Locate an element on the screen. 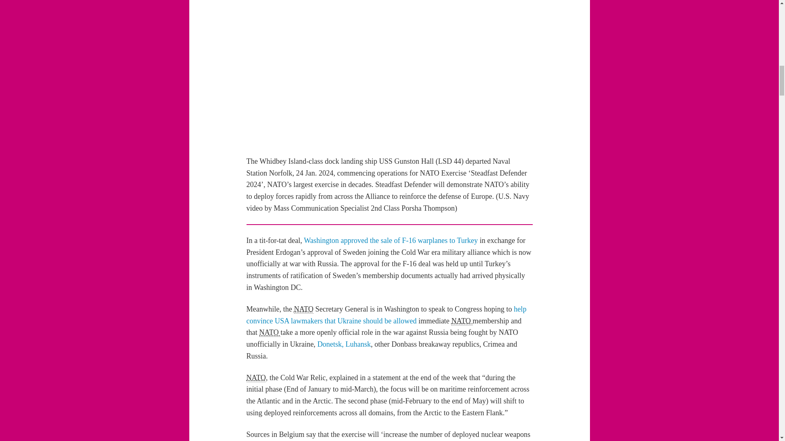 The width and height of the screenshot is (785, 441). Donetsk, Luhansk is located at coordinates (343, 344).